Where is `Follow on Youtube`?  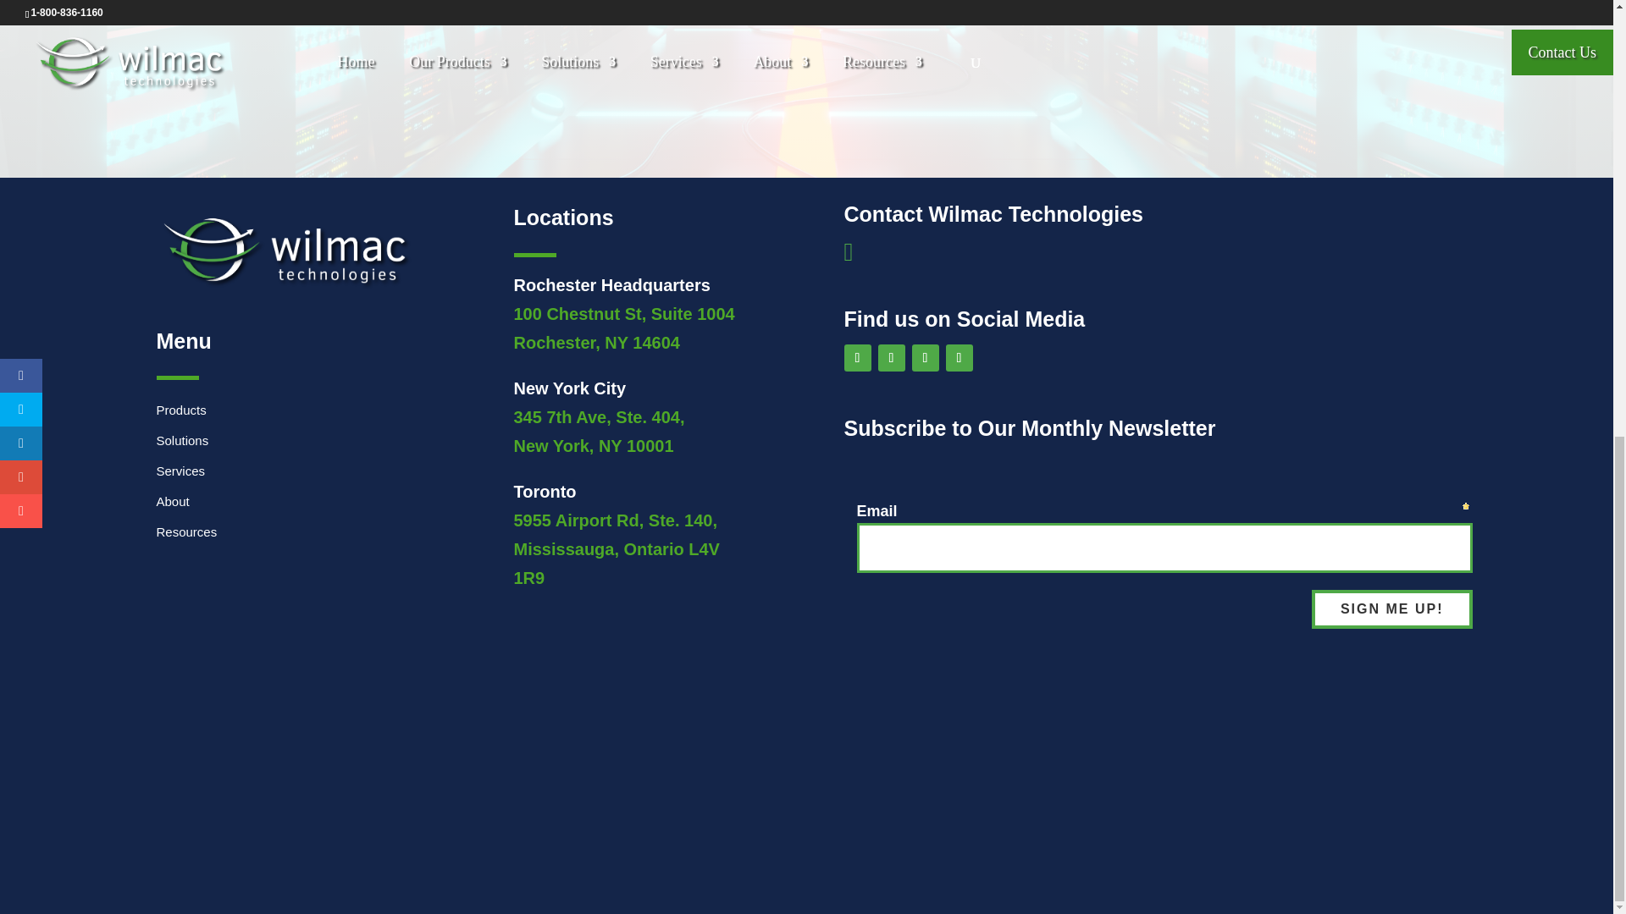 Follow on Youtube is located at coordinates (891, 357).